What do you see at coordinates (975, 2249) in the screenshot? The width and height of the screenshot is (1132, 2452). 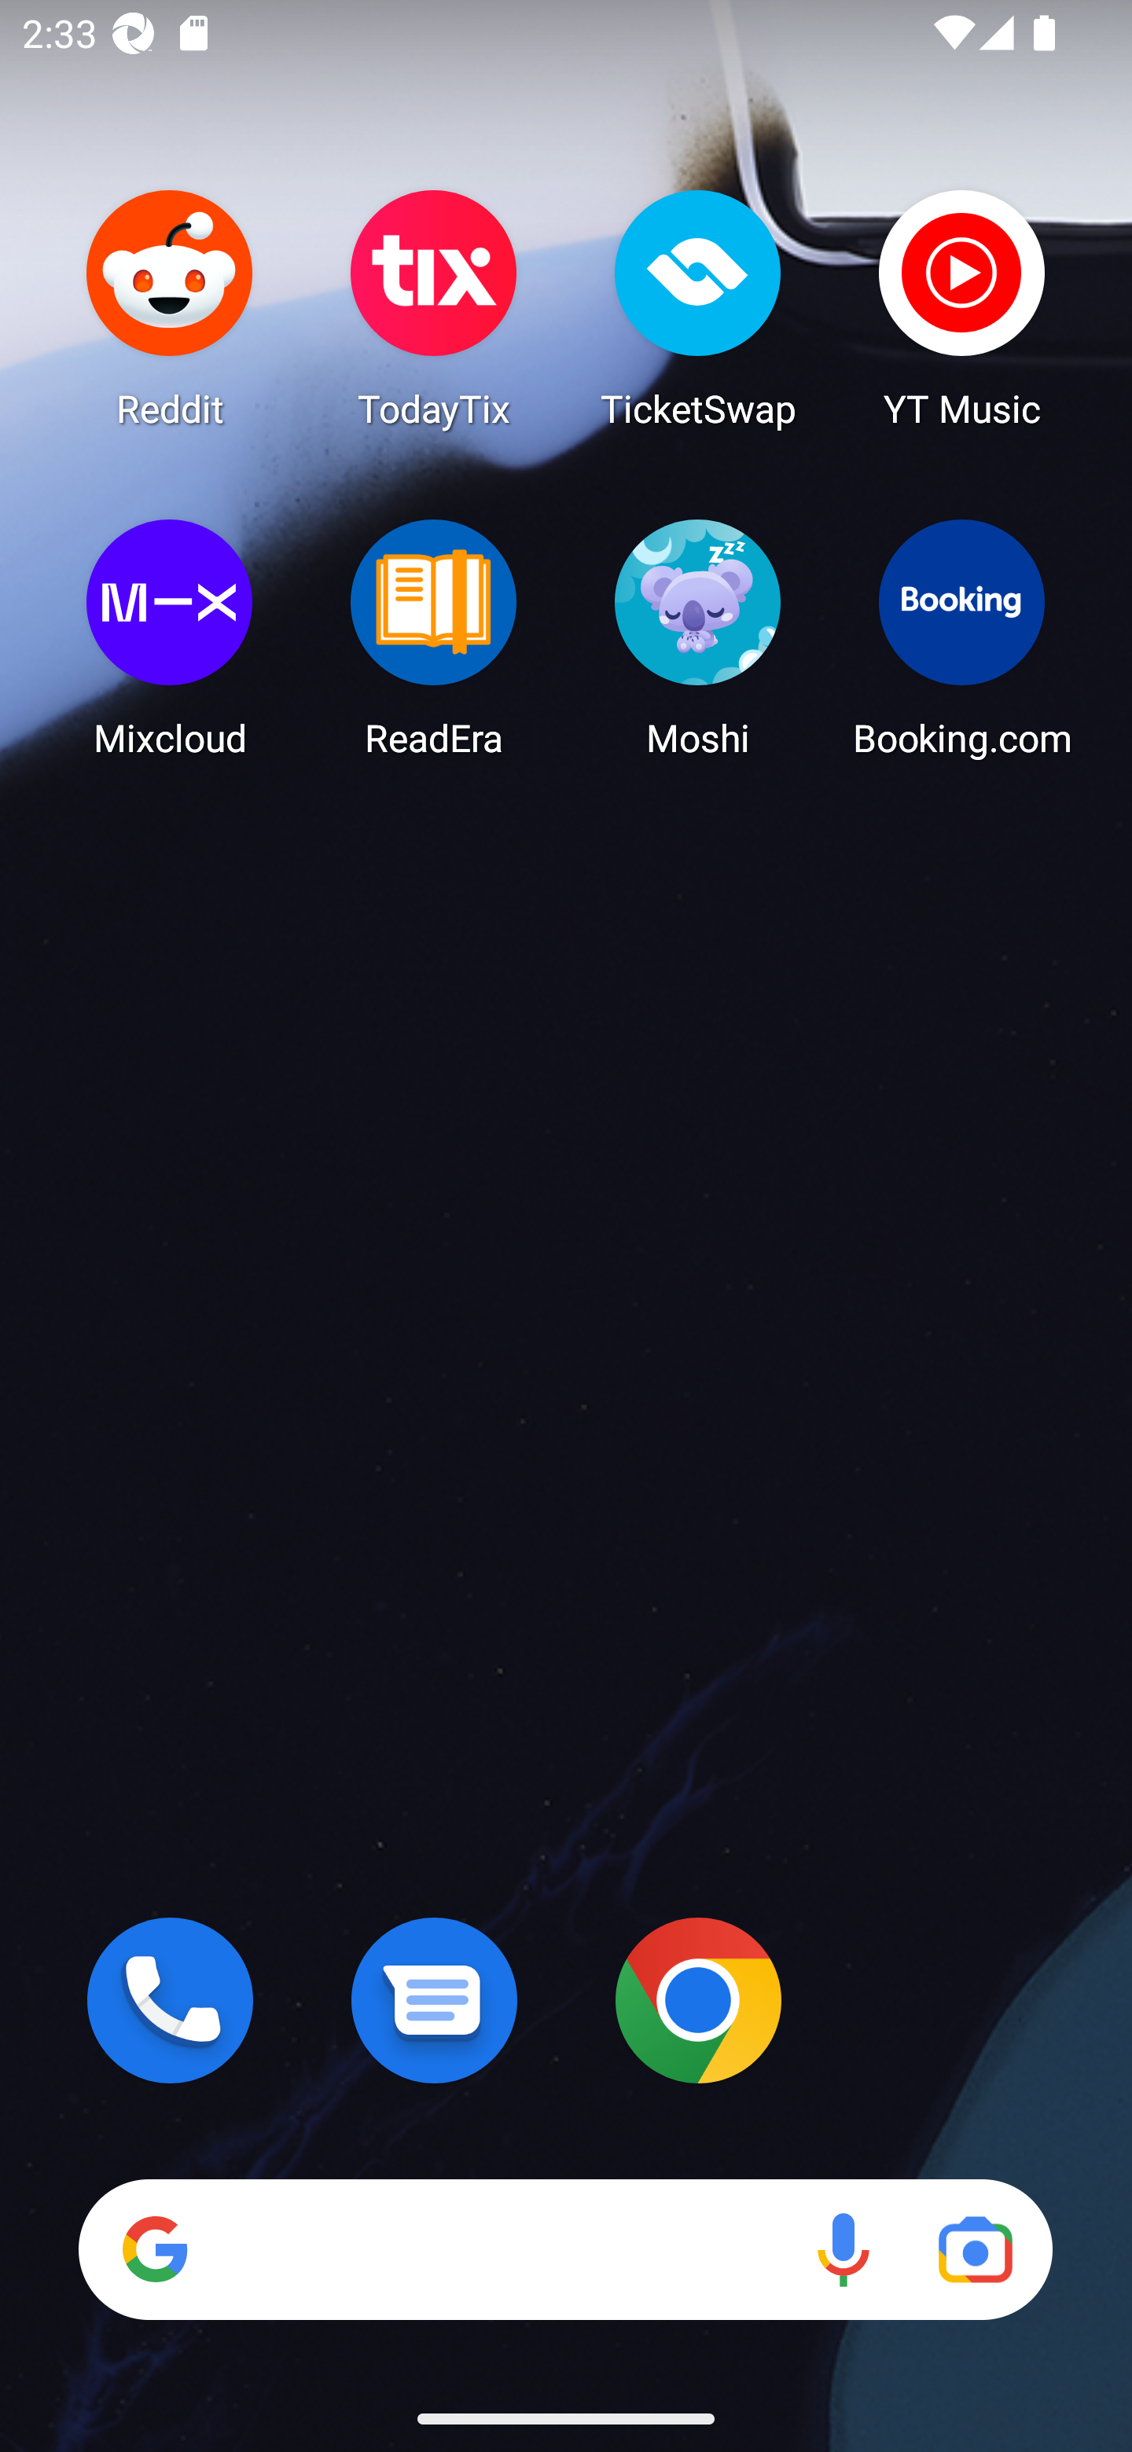 I see `Google Lens` at bounding box center [975, 2249].